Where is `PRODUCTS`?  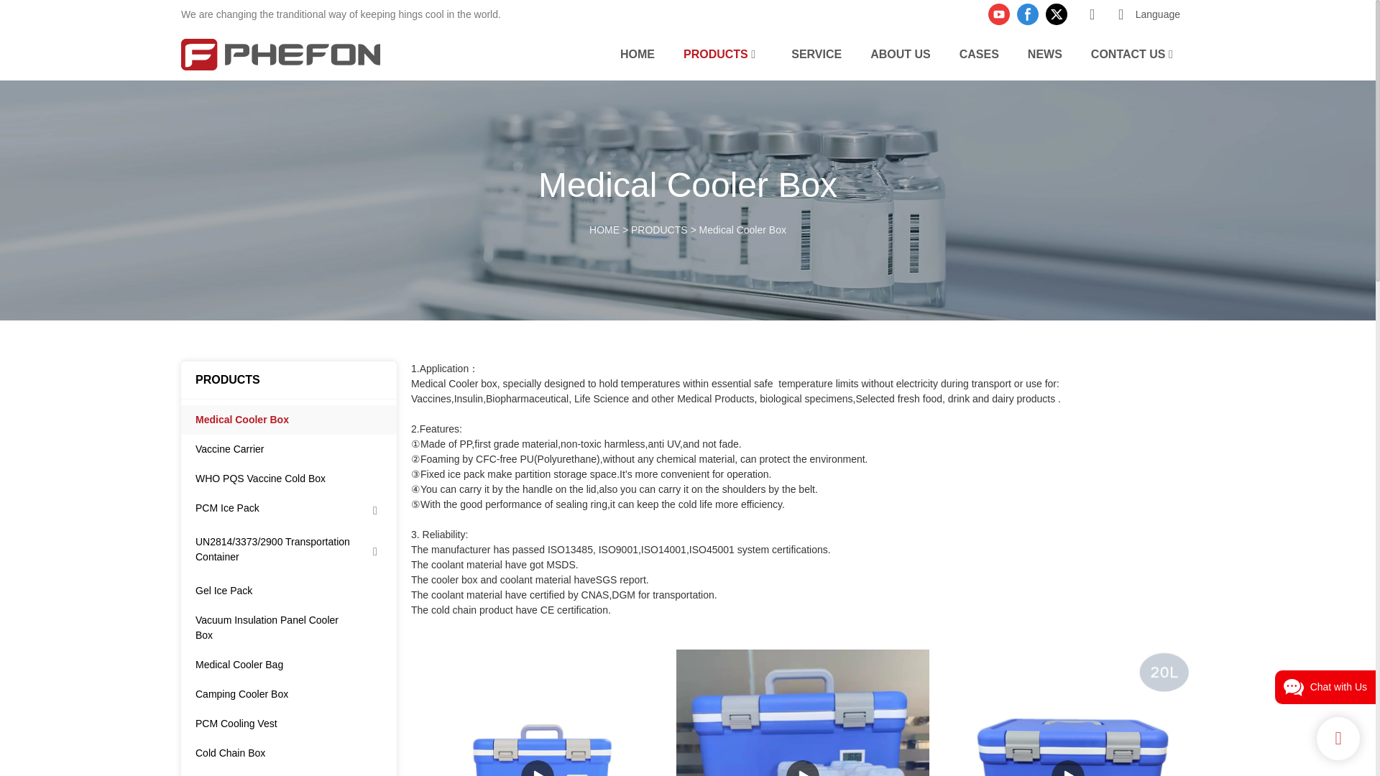
PRODUCTS is located at coordinates (658, 230).